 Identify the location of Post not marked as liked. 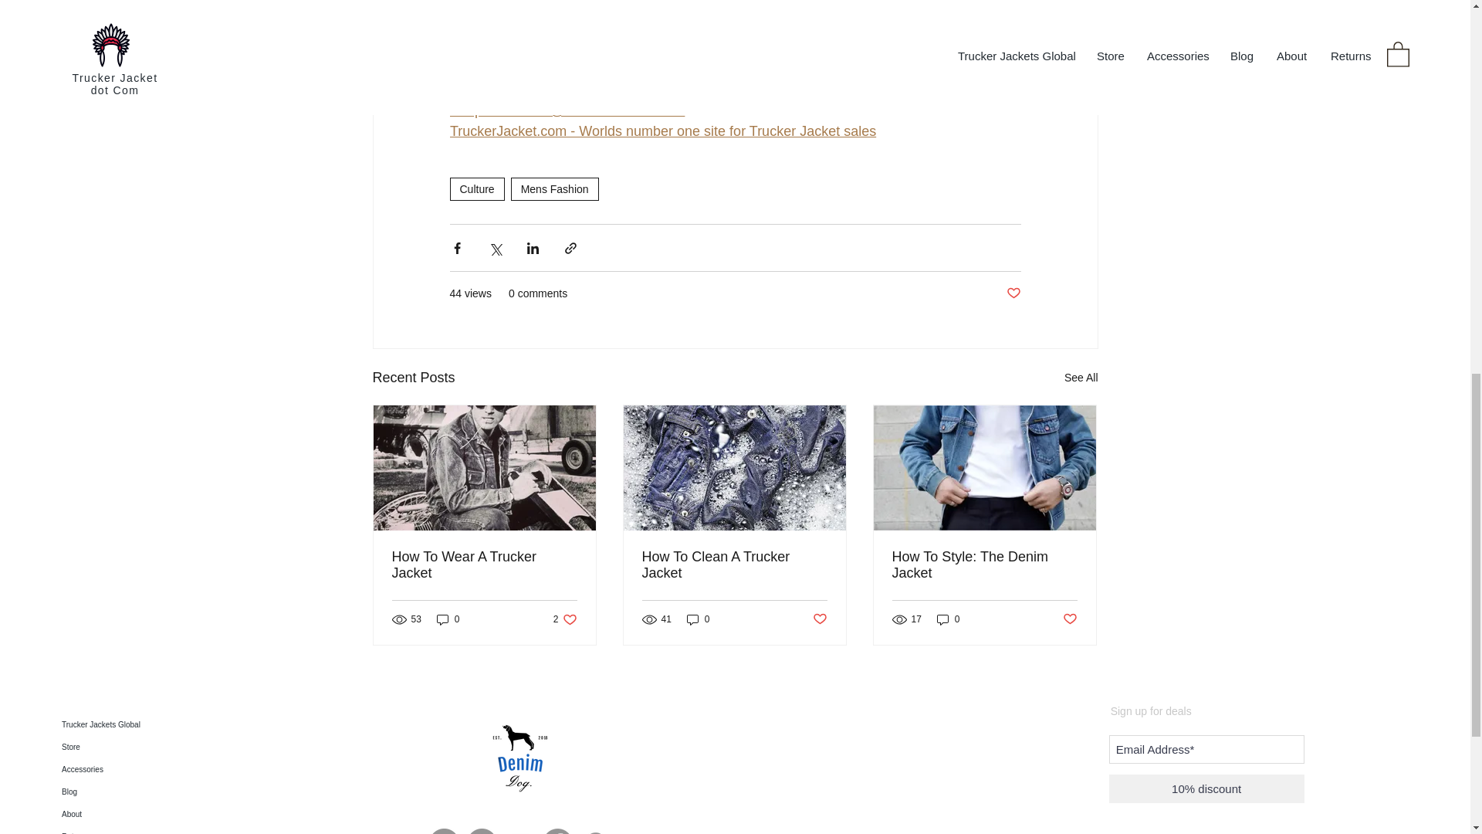
(734, 564).